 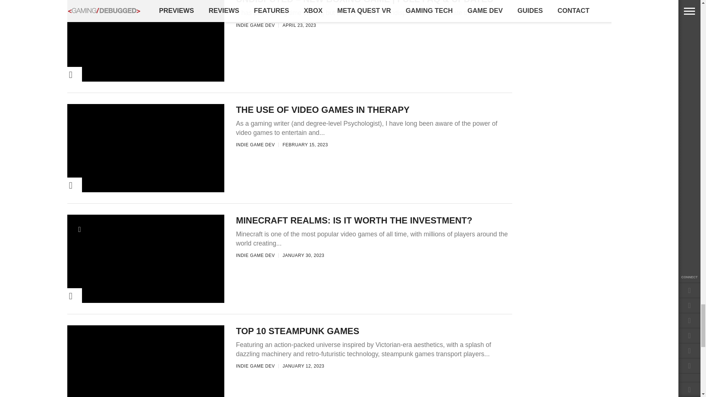 I want to click on Minecraft Realms: Is It Worth the Investment?, so click(x=145, y=307).